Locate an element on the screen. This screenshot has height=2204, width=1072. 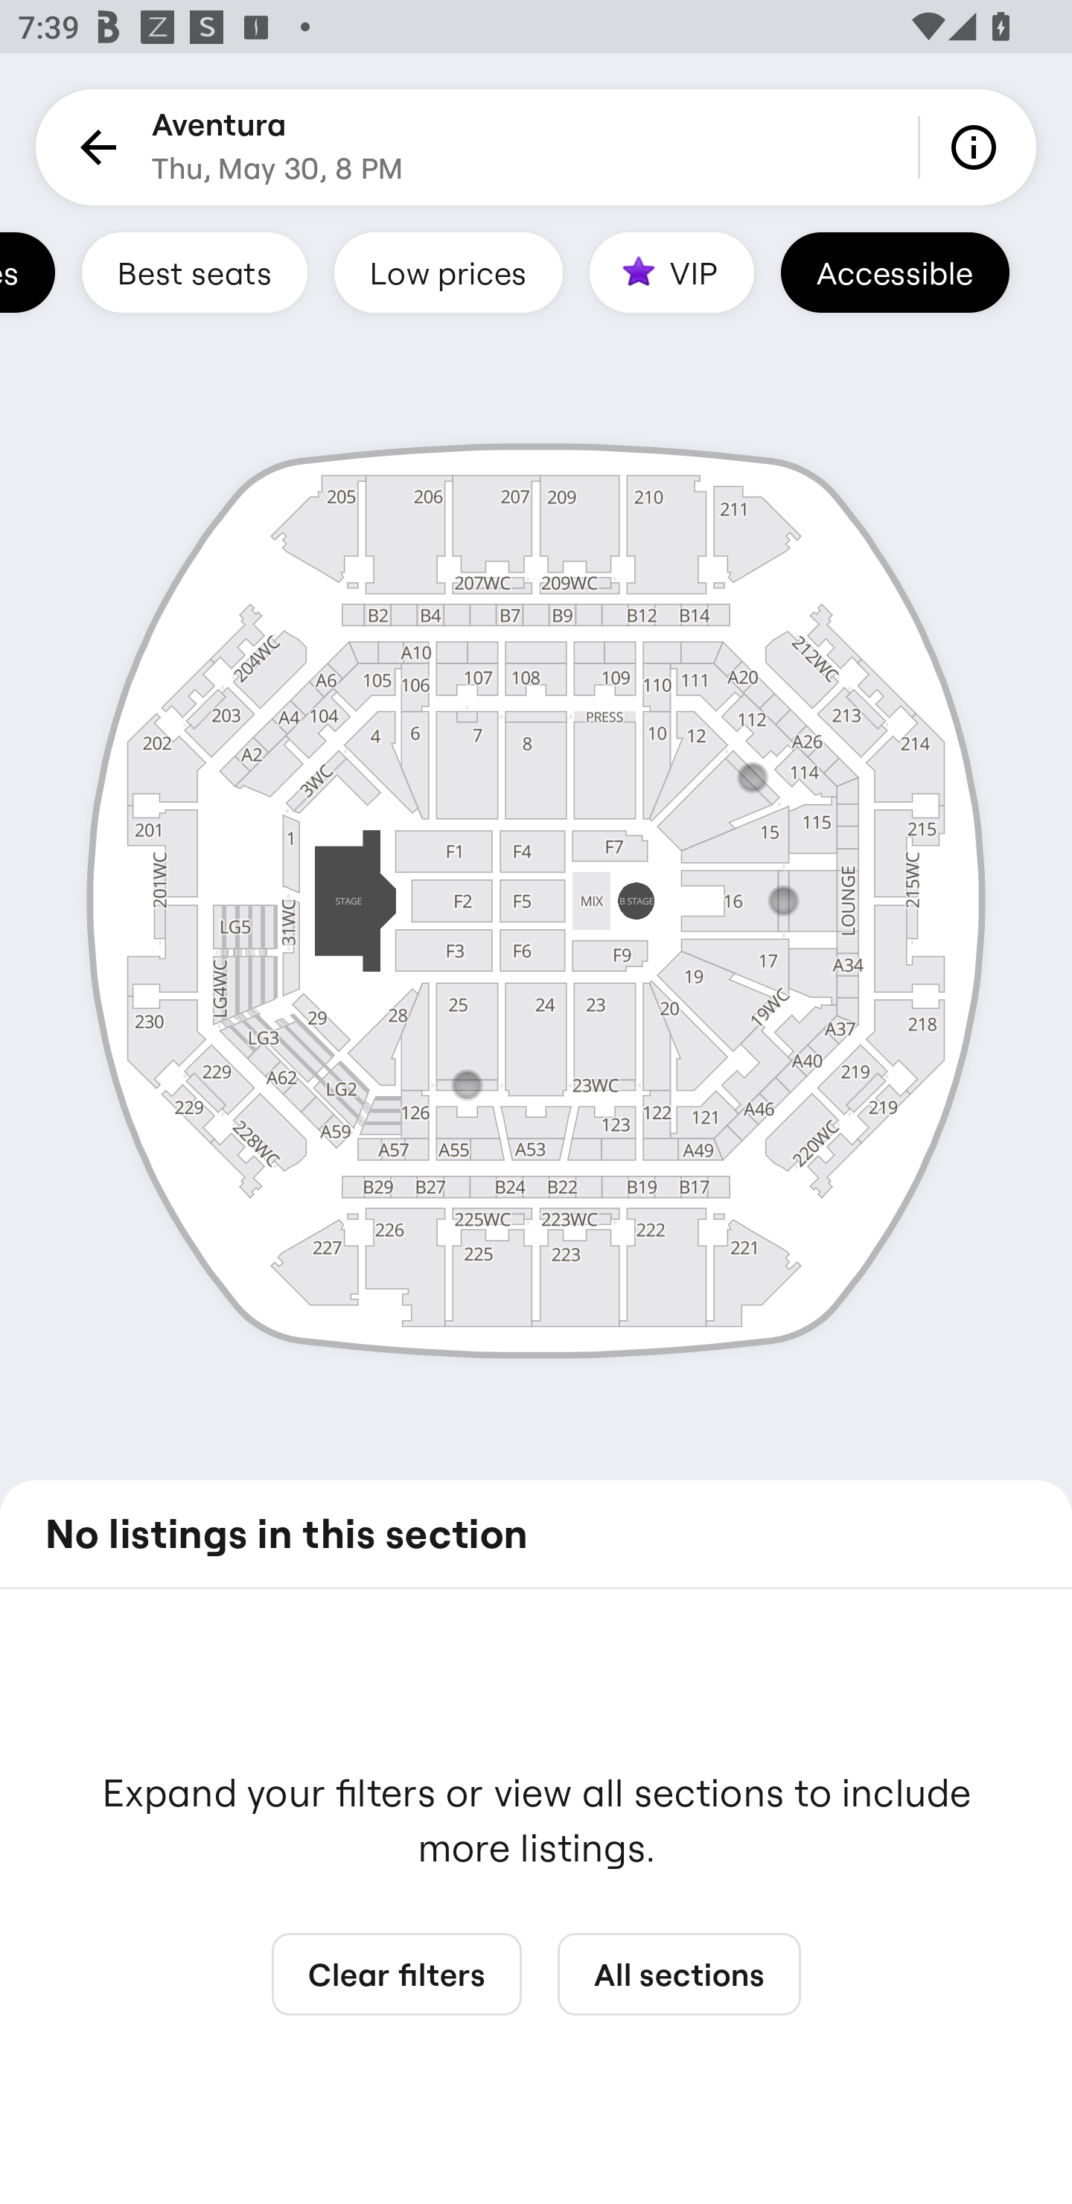
Back is located at coordinates (94, 147).